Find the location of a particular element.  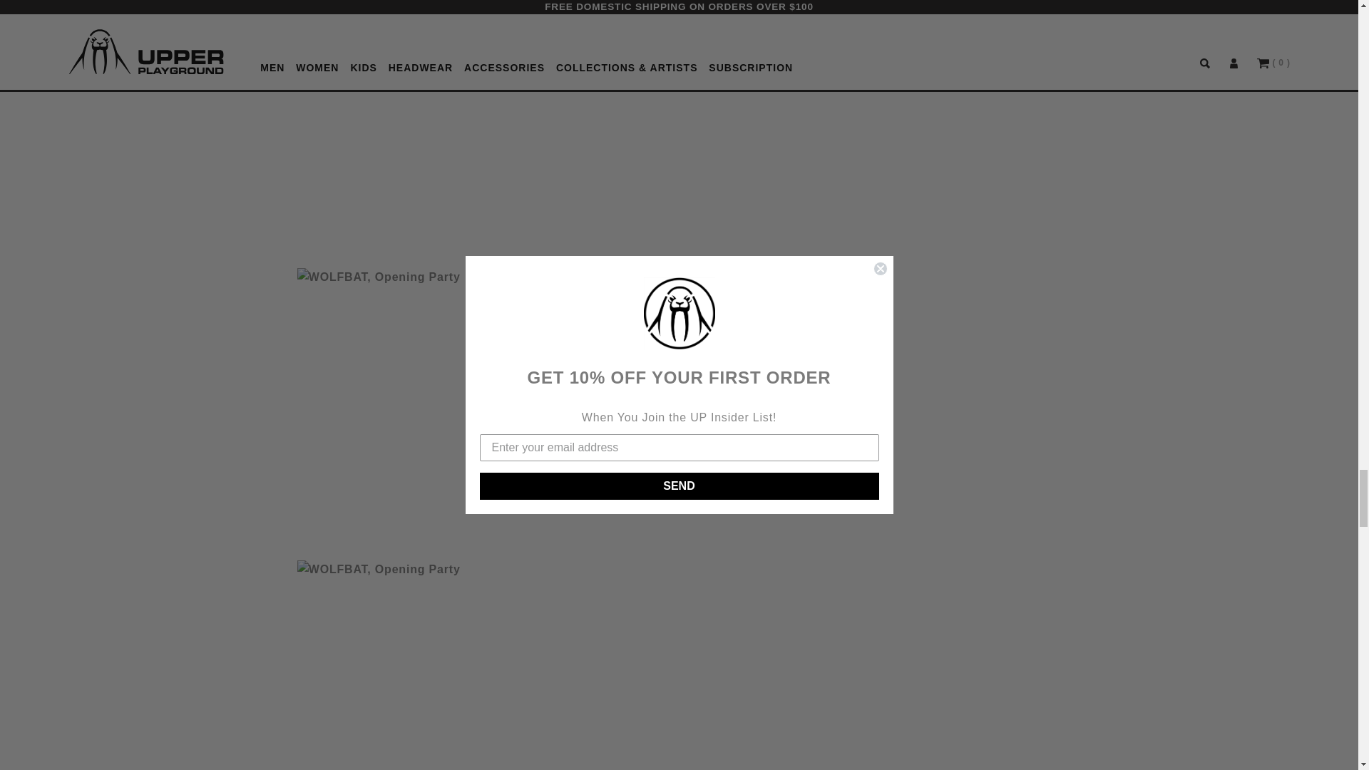

WOLFBAT, Opening Party is located at coordinates (475, 126).